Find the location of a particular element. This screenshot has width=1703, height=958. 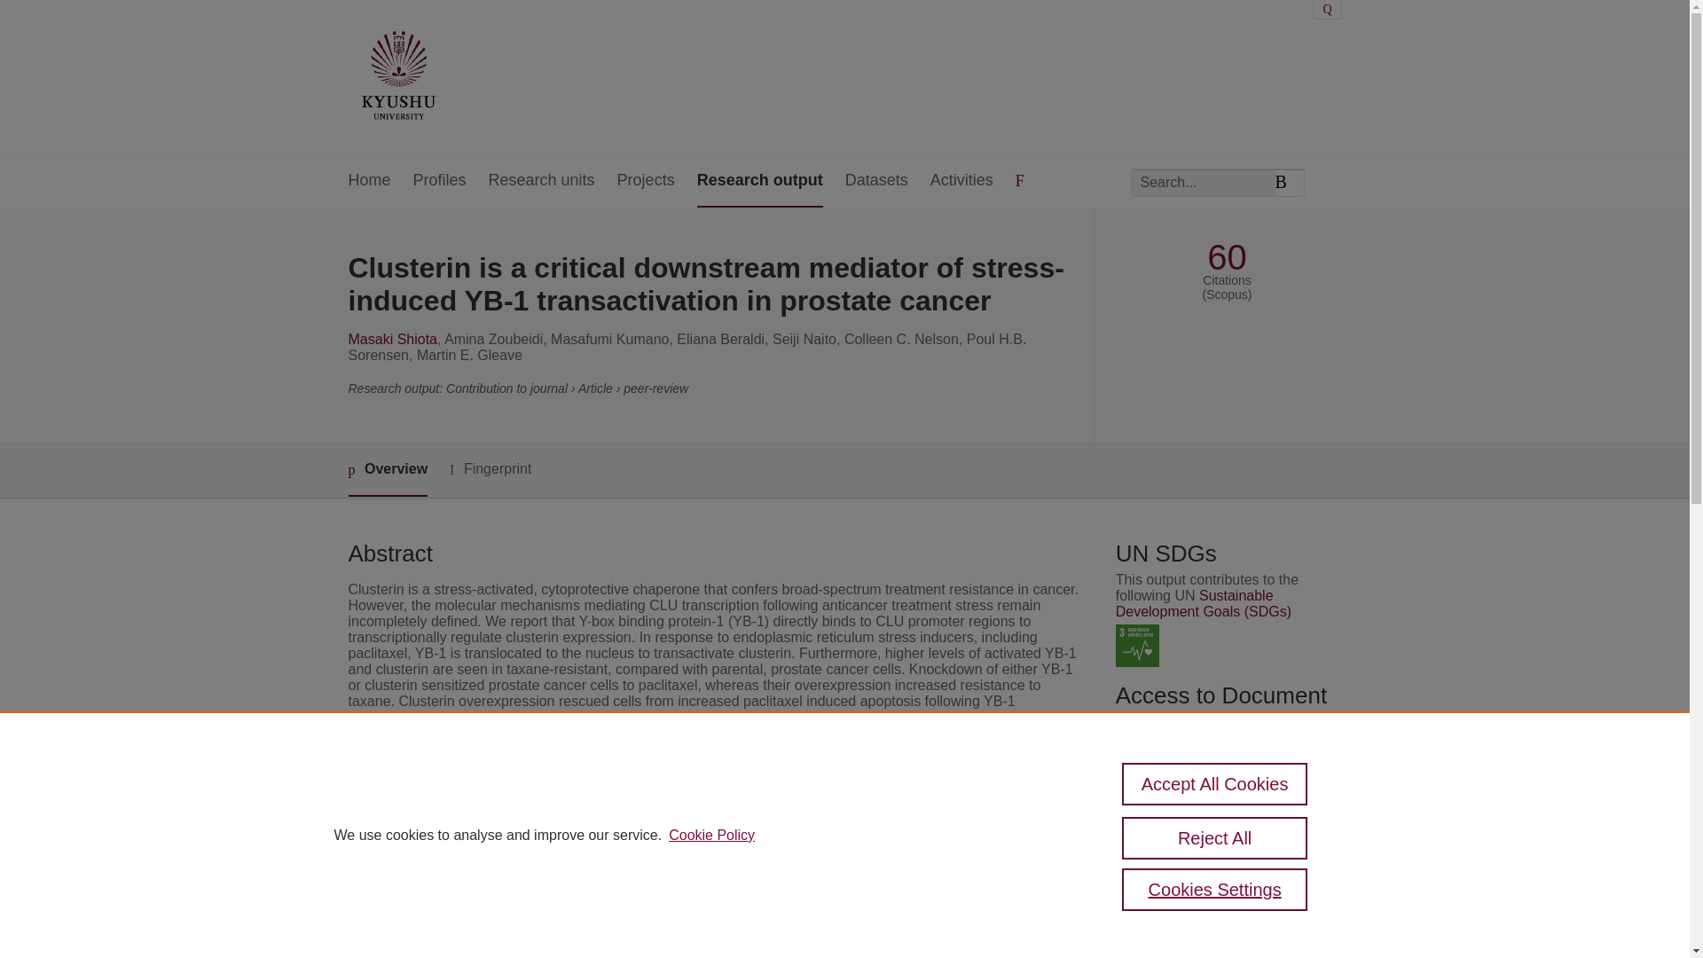

Research output is located at coordinates (759, 181).